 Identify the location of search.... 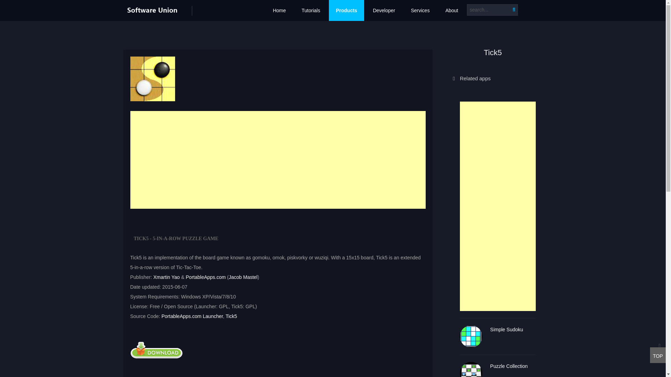
(492, 10).